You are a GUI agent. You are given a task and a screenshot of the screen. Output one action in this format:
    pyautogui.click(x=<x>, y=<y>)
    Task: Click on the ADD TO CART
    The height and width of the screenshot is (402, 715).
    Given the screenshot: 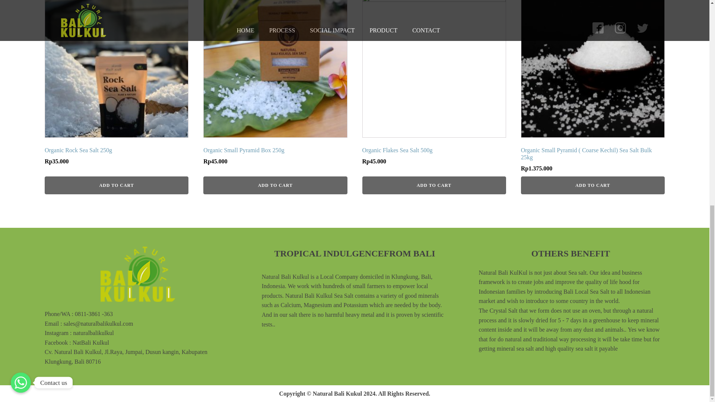 What is the action you would take?
    pyautogui.click(x=116, y=84)
    